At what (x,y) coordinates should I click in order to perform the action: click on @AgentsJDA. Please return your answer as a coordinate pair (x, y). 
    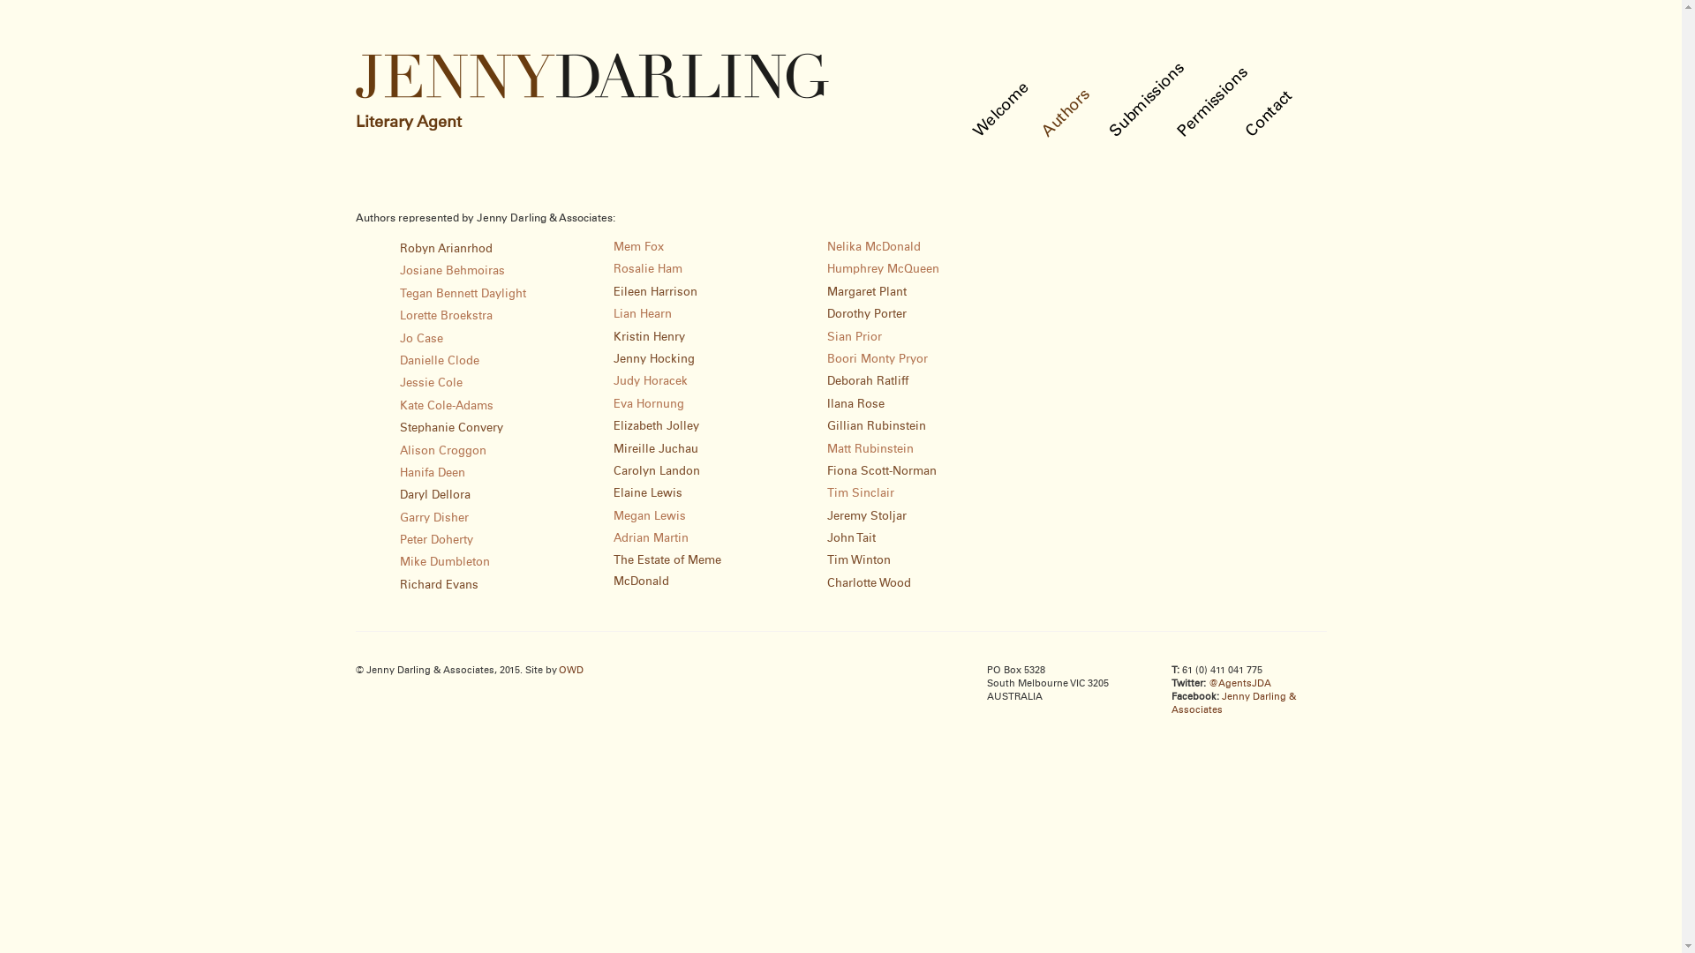
    Looking at the image, I should click on (1239, 683).